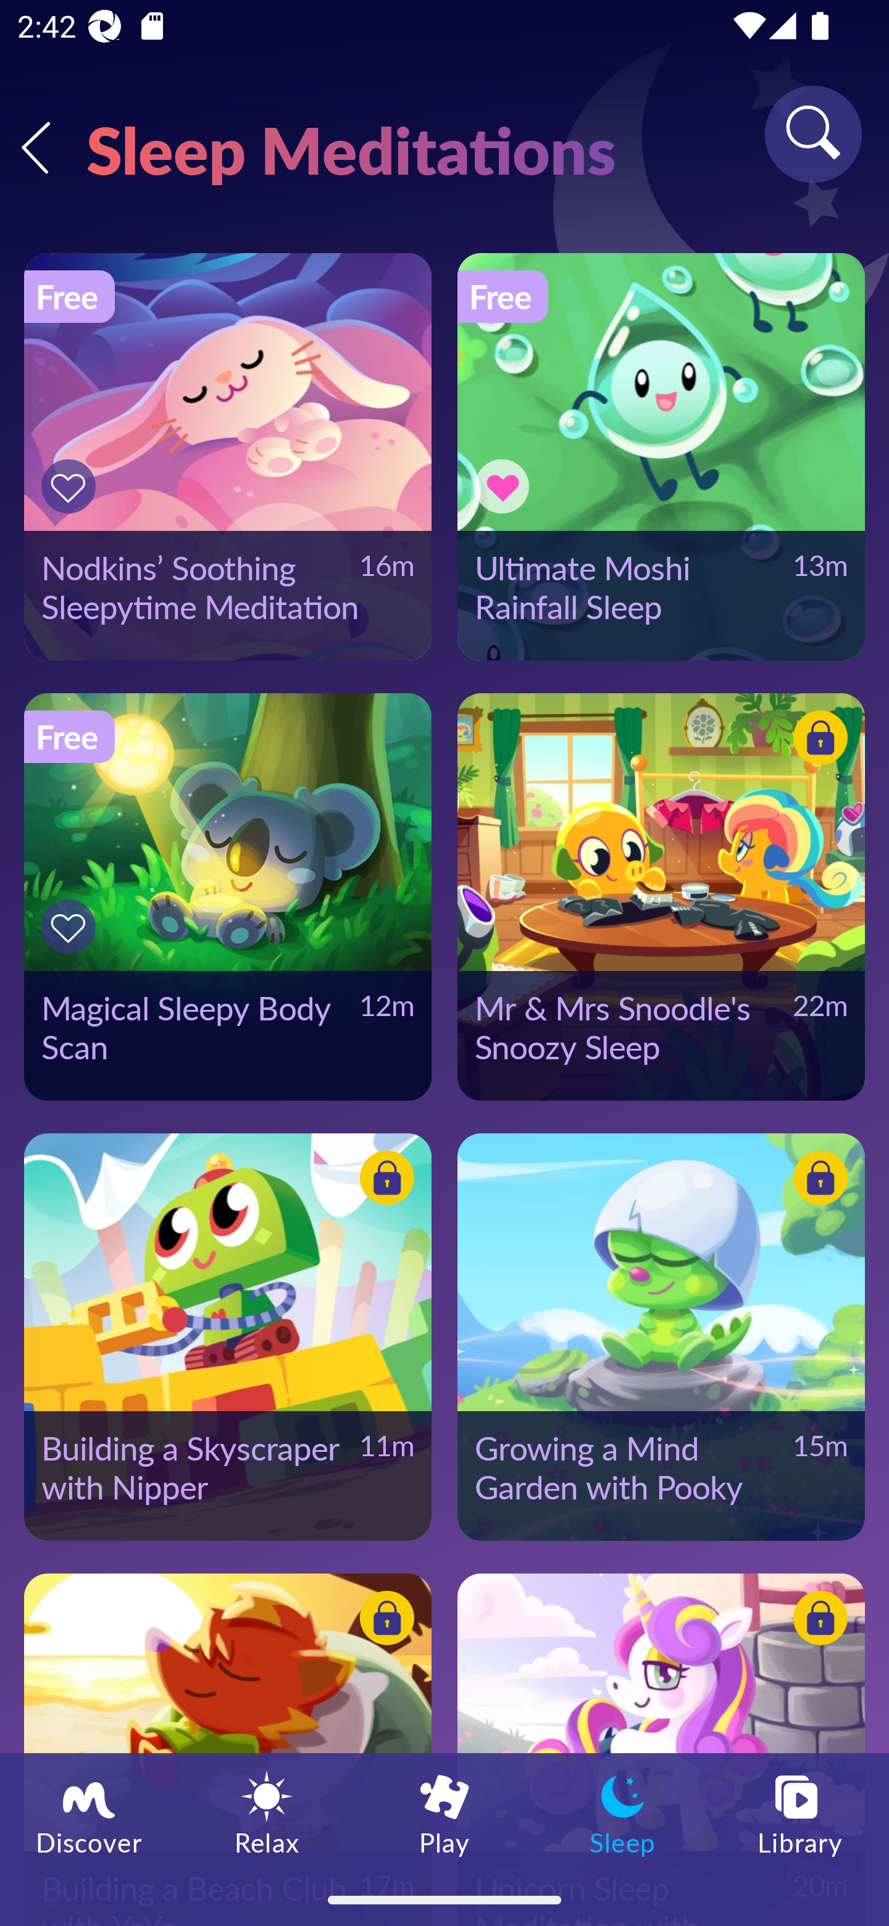 Image resolution: width=889 pixels, height=1926 pixels. What do you see at coordinates (89, 1813) in the screenshot?
I see `Discover` at bounding box center [89, 1813].